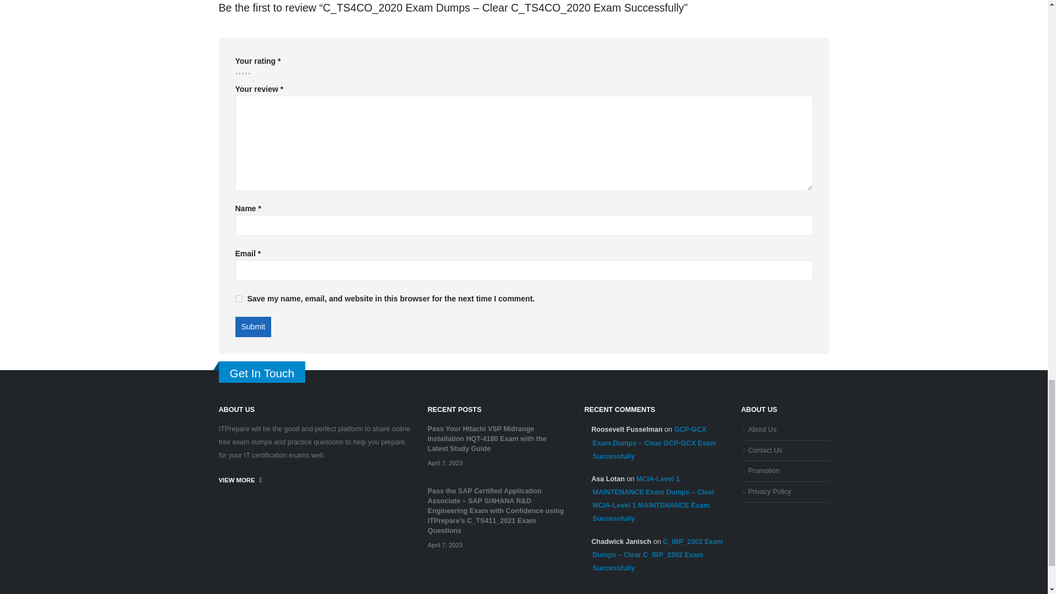 Image resolution: width=1056 pixels, height=594 pixels. What do you see at coordinates (769, 491) in the screenshot?
I see `Privacy Policy` at bounding box center [769, 491].